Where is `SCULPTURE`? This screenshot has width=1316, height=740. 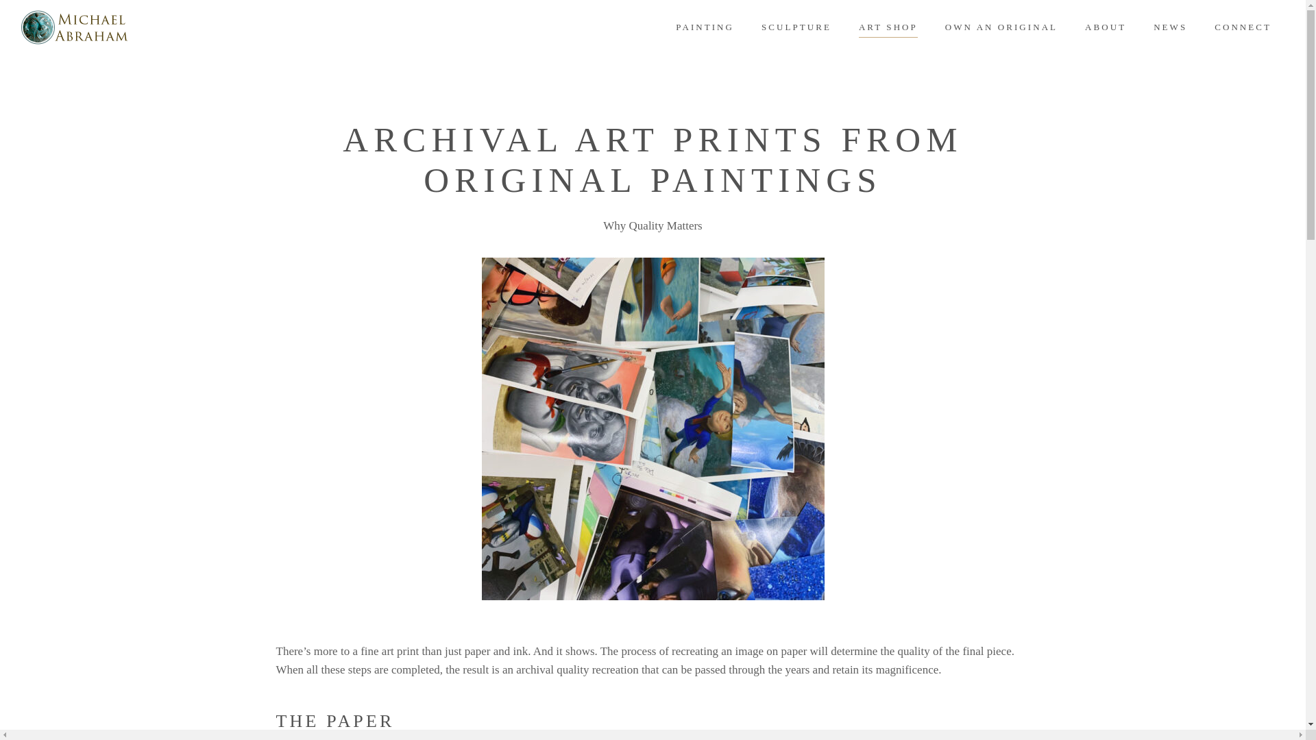
SCULPTURE is located at coordinates (796, 27).